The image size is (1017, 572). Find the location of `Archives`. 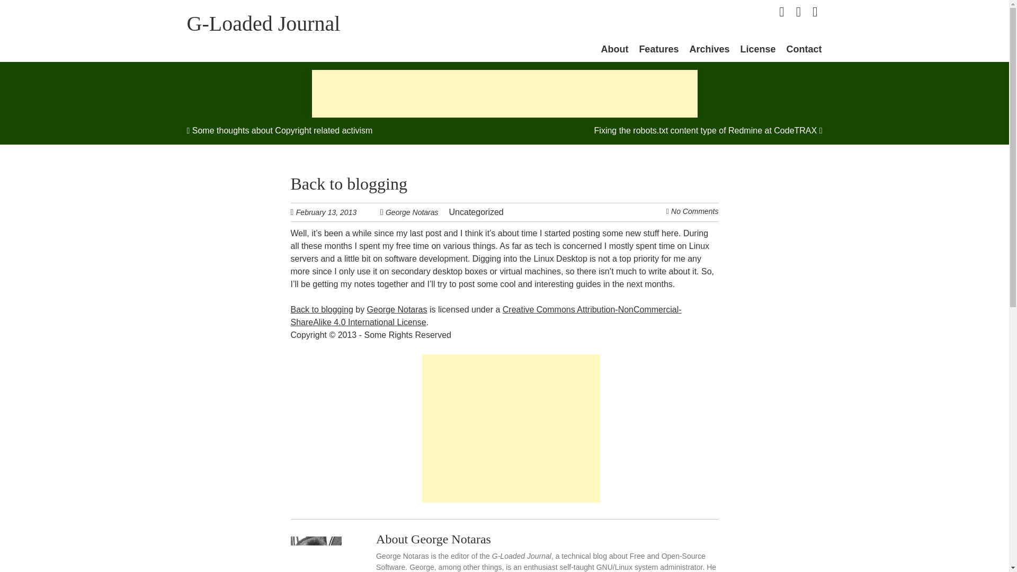

Archives is located at coordinates (709, 49).